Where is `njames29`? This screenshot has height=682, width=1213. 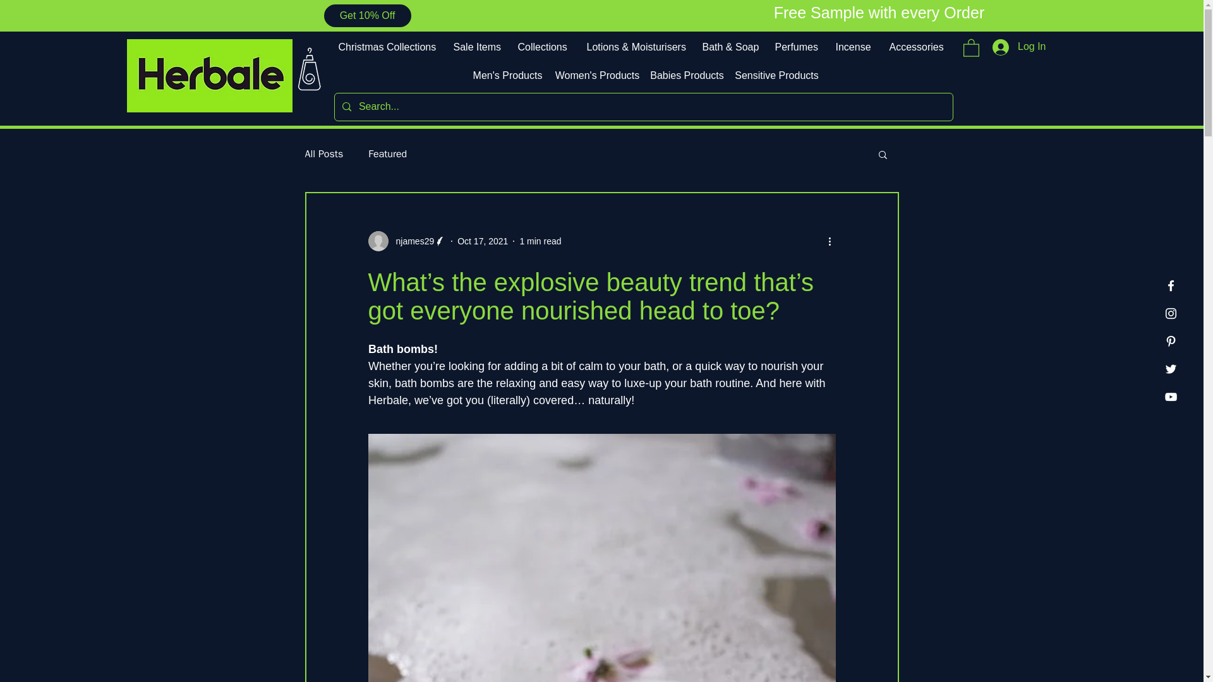 njames29 is located at coordinates (407, 241).